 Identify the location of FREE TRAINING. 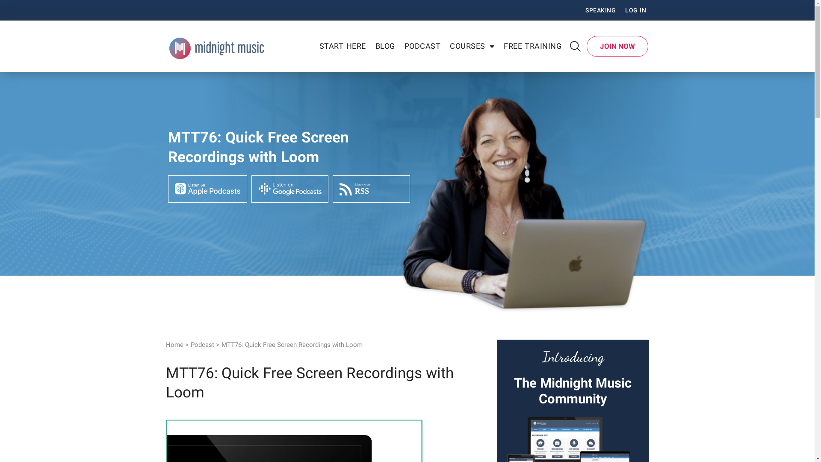
(533, 46).